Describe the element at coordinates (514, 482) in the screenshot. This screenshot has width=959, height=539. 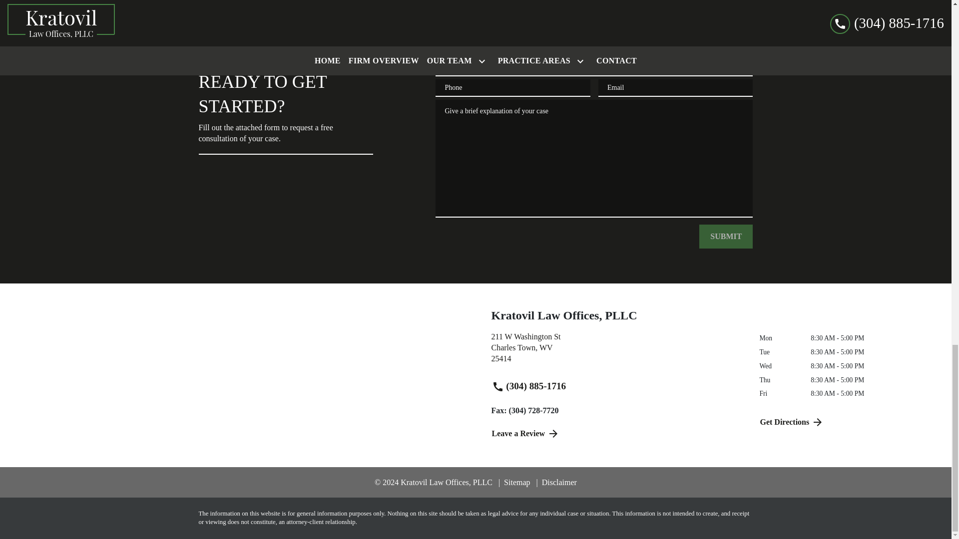
I see `Sitemap` at that location.